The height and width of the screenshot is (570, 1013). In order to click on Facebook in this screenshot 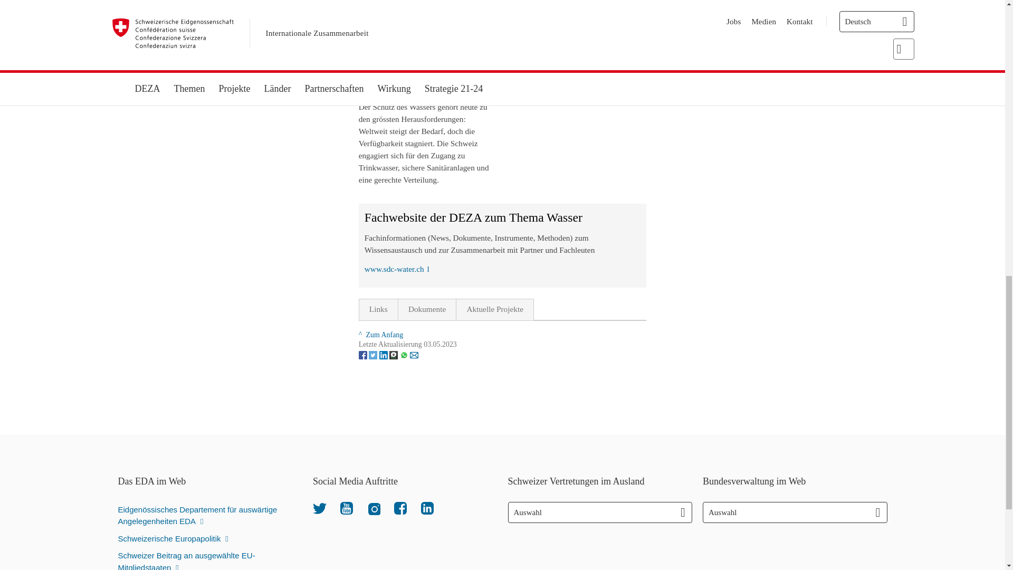, I will do `click(400, 508)`.